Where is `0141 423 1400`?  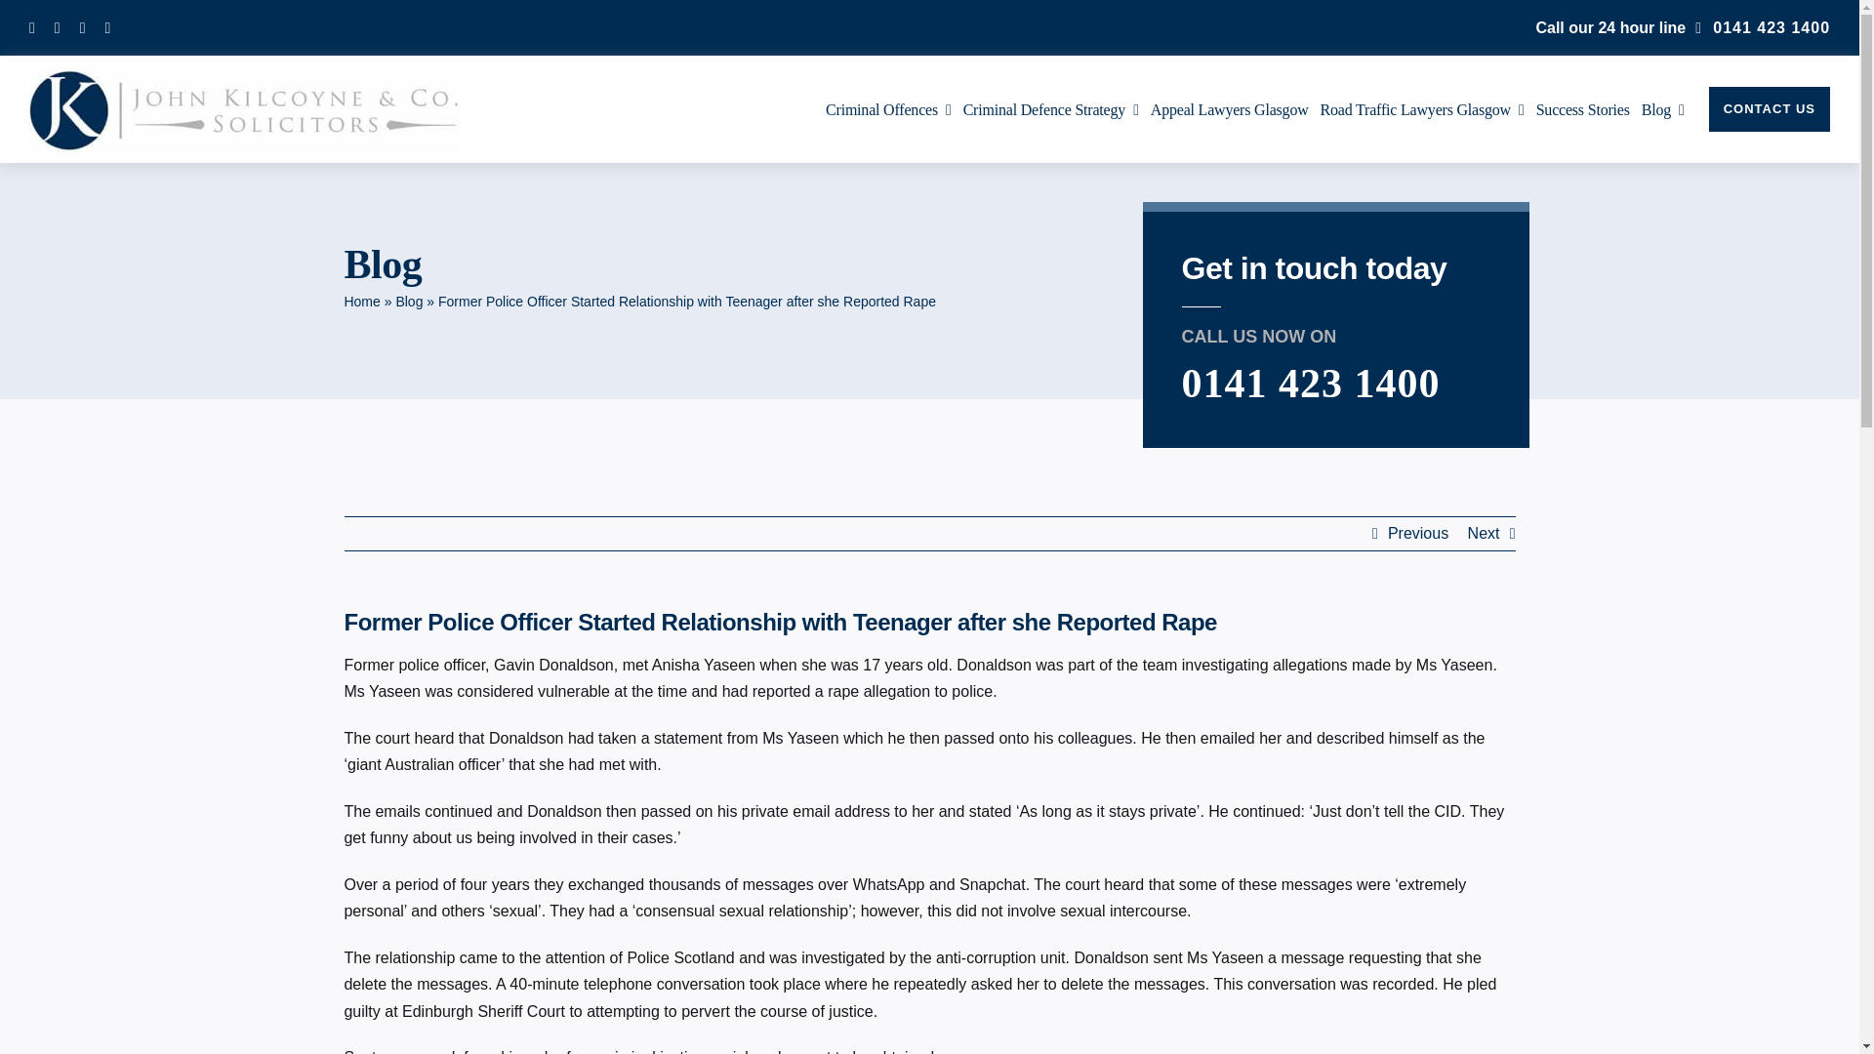
0141 423 1400 is located at coordinates (1763, 27).